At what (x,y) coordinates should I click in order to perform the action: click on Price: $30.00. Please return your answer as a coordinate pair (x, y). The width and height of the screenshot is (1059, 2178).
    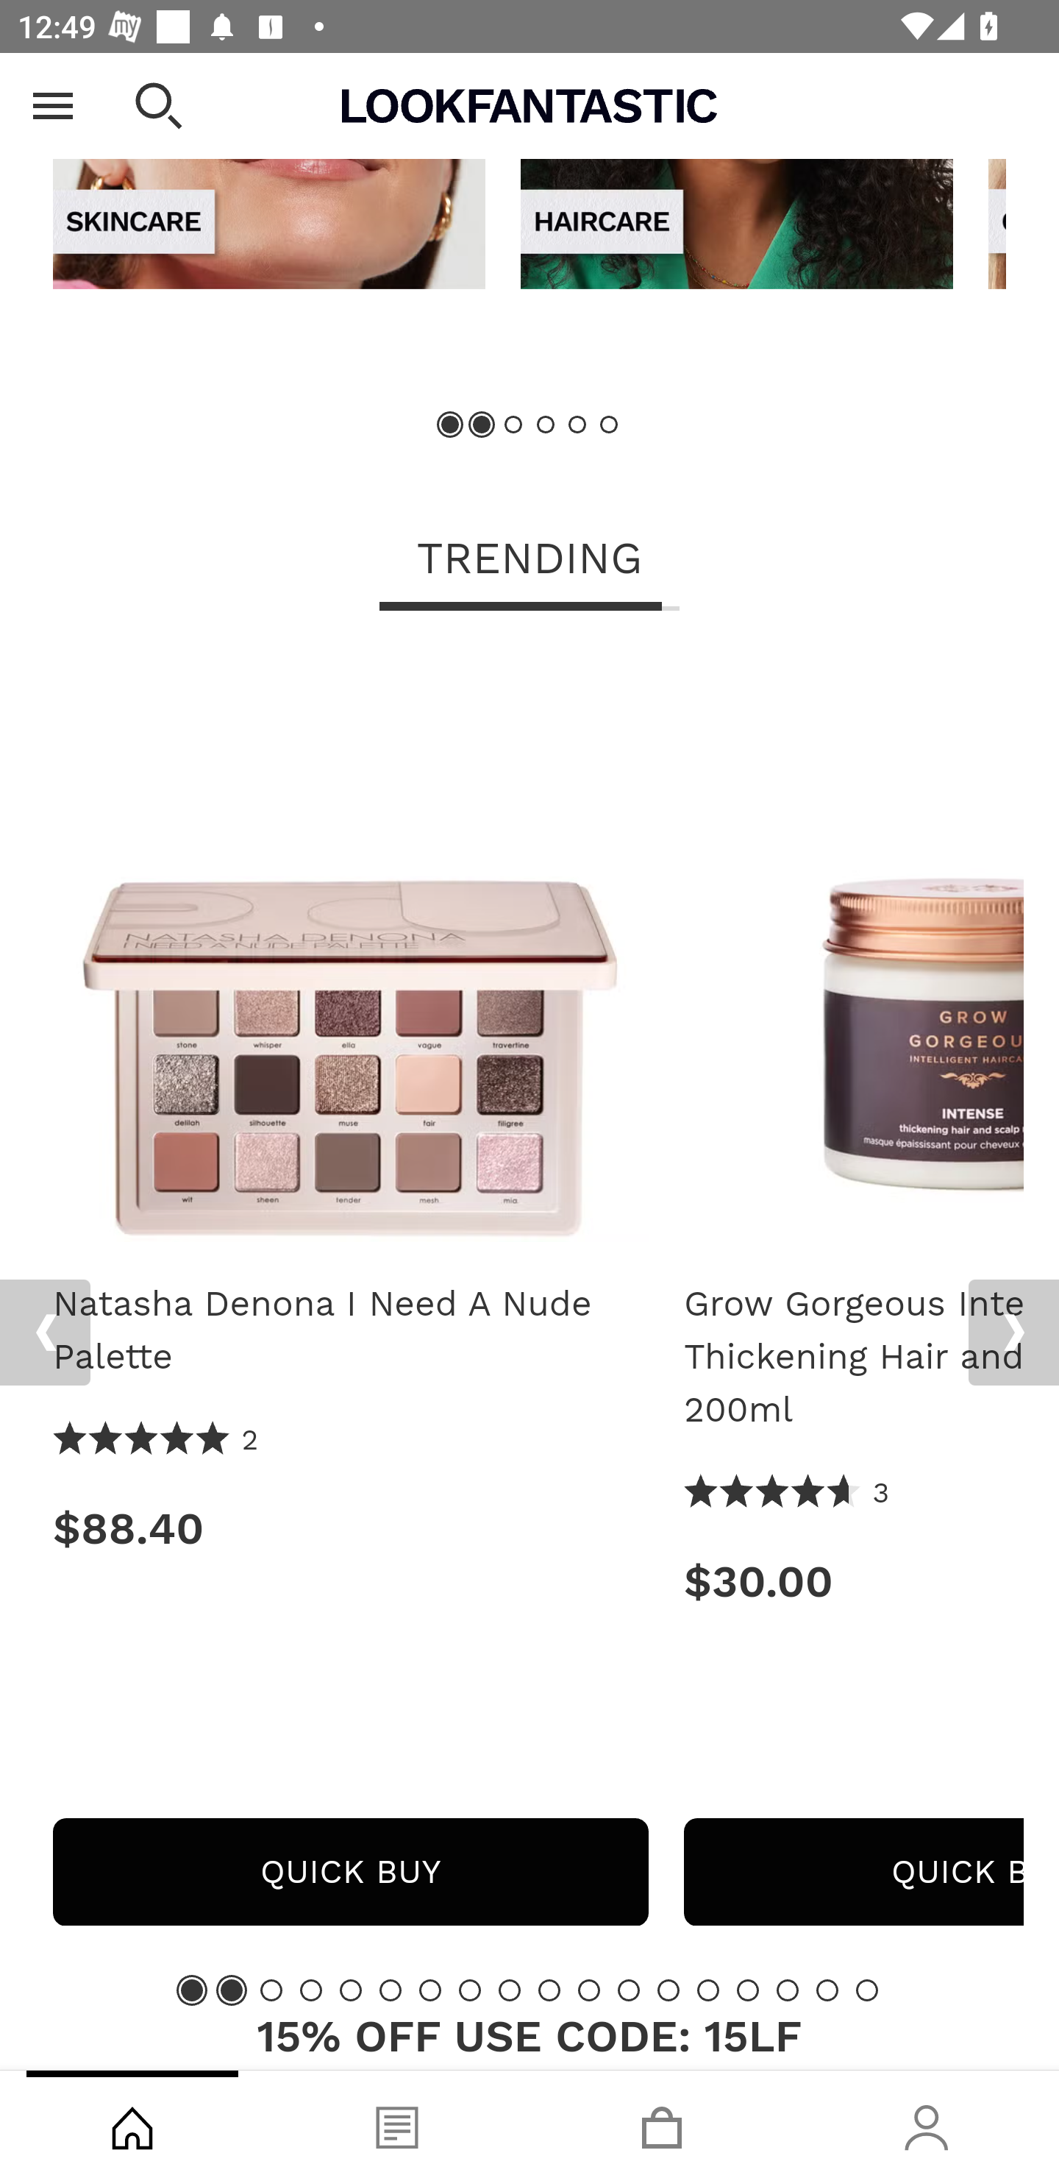
    Looking at the image, I should click on (854, 1581).